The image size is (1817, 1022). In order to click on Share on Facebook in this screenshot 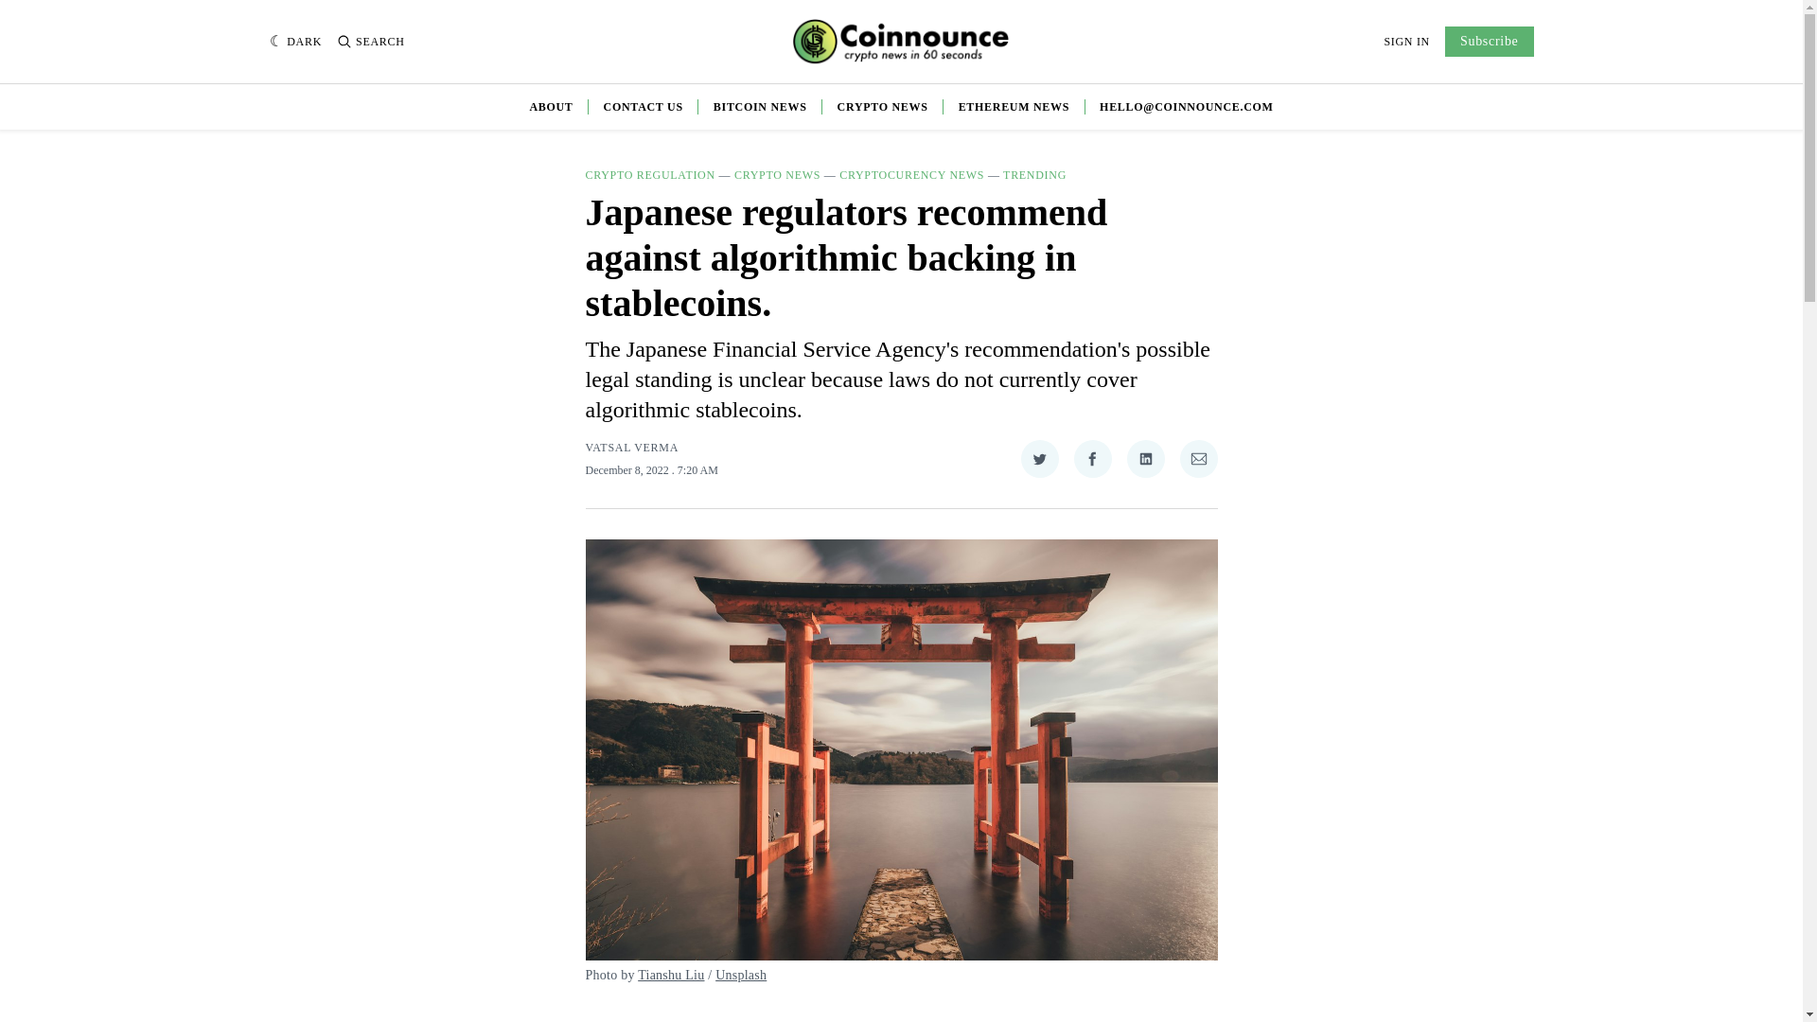, I will do `click(1092, 459)`.